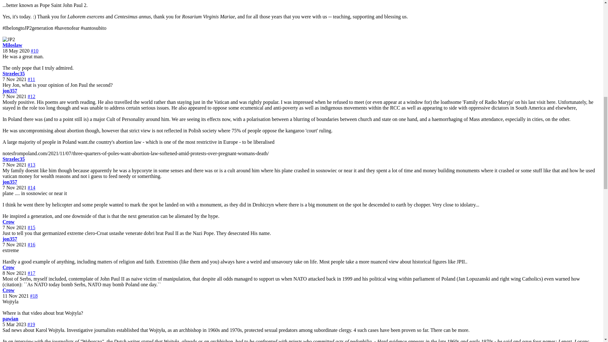 Image resolution: width=608 pixels, height=342 pixels. I want to click on Strzelec35, so click(9, 239).